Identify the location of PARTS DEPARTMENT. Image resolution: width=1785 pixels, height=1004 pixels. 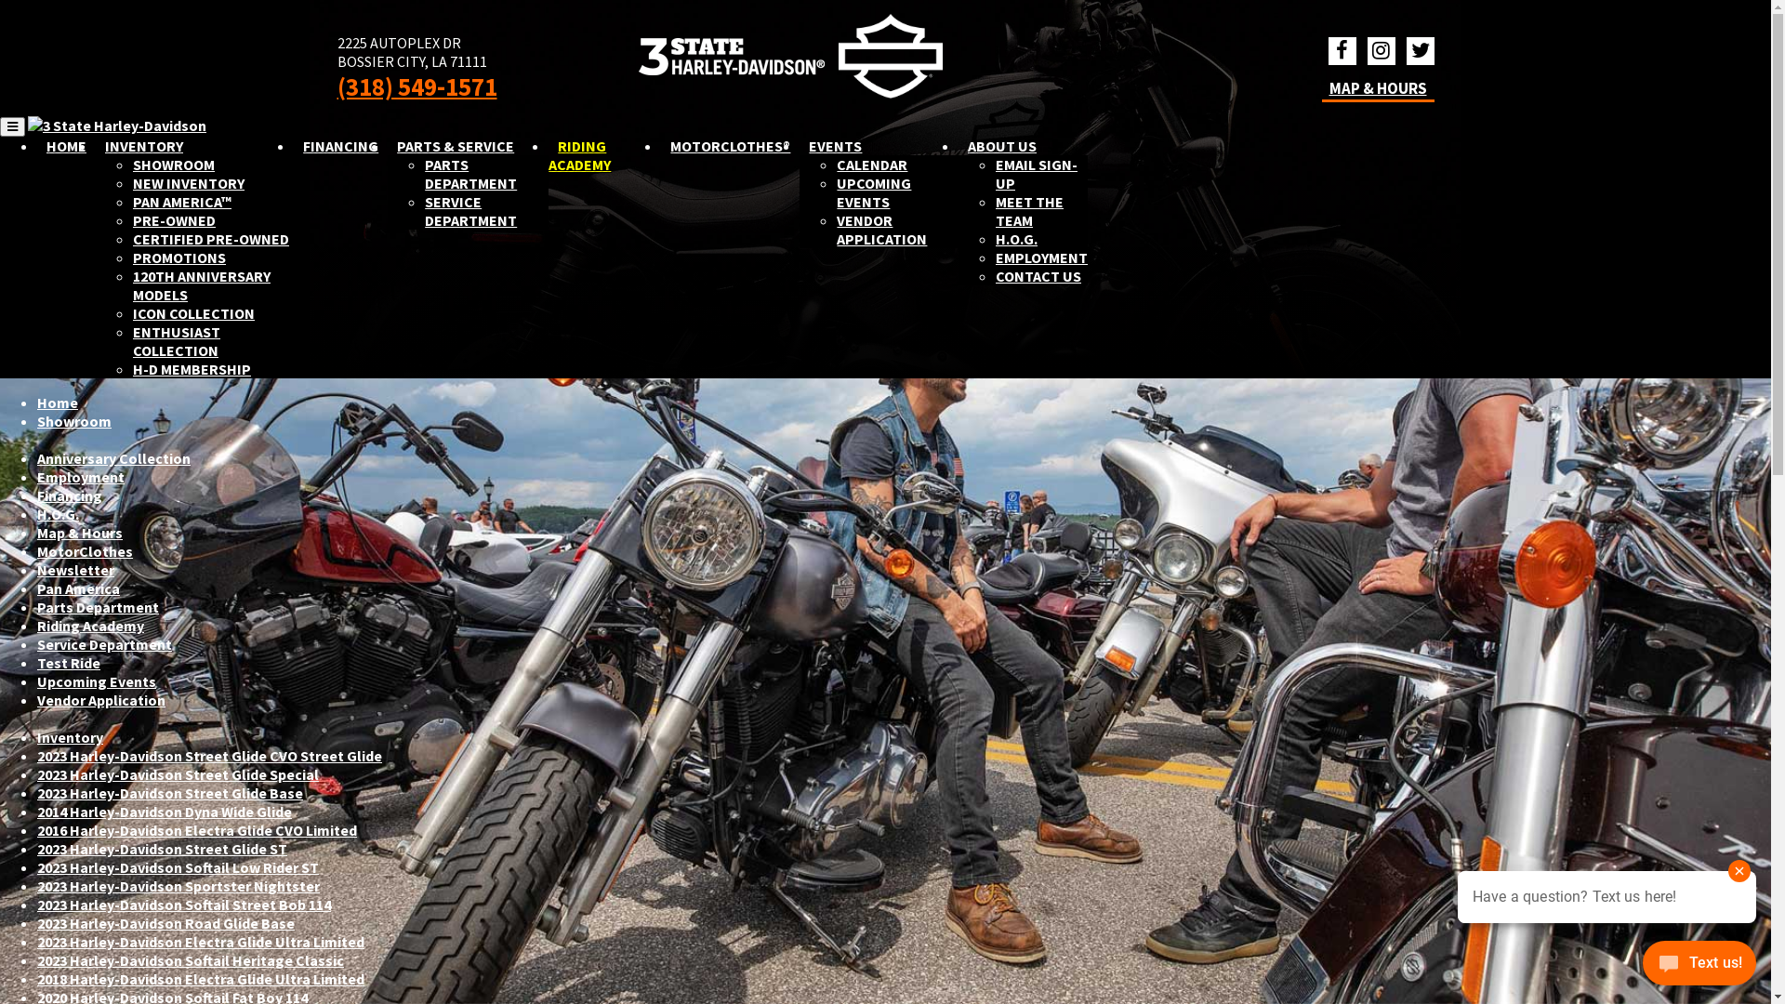
(470, 174).